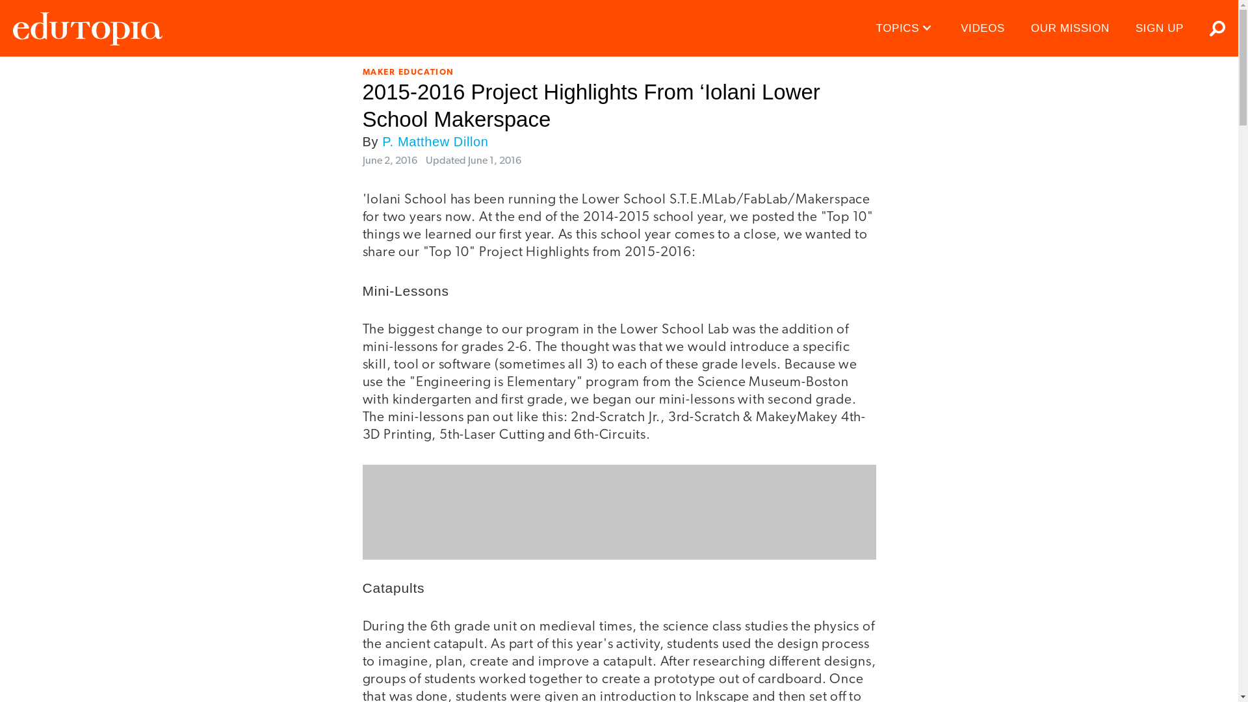  I want to click on TOPICS, so click(906, 29).